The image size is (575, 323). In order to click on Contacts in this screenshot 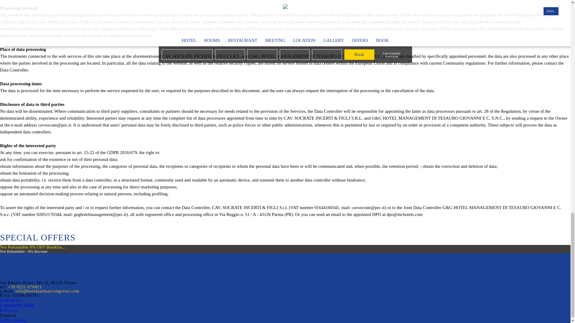, I will do `click(10, 300)`.